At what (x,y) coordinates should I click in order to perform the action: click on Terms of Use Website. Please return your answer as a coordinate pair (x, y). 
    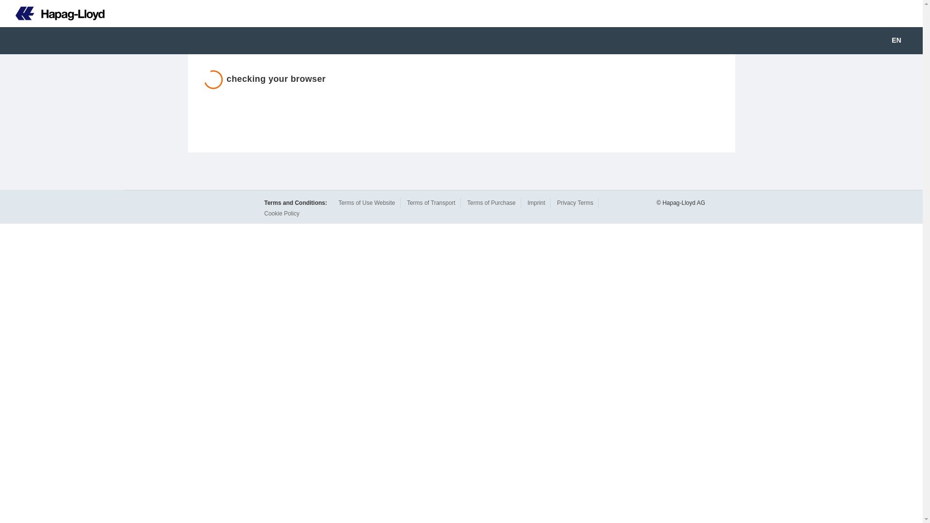
    Looking at the image, I should click on (367, 202).